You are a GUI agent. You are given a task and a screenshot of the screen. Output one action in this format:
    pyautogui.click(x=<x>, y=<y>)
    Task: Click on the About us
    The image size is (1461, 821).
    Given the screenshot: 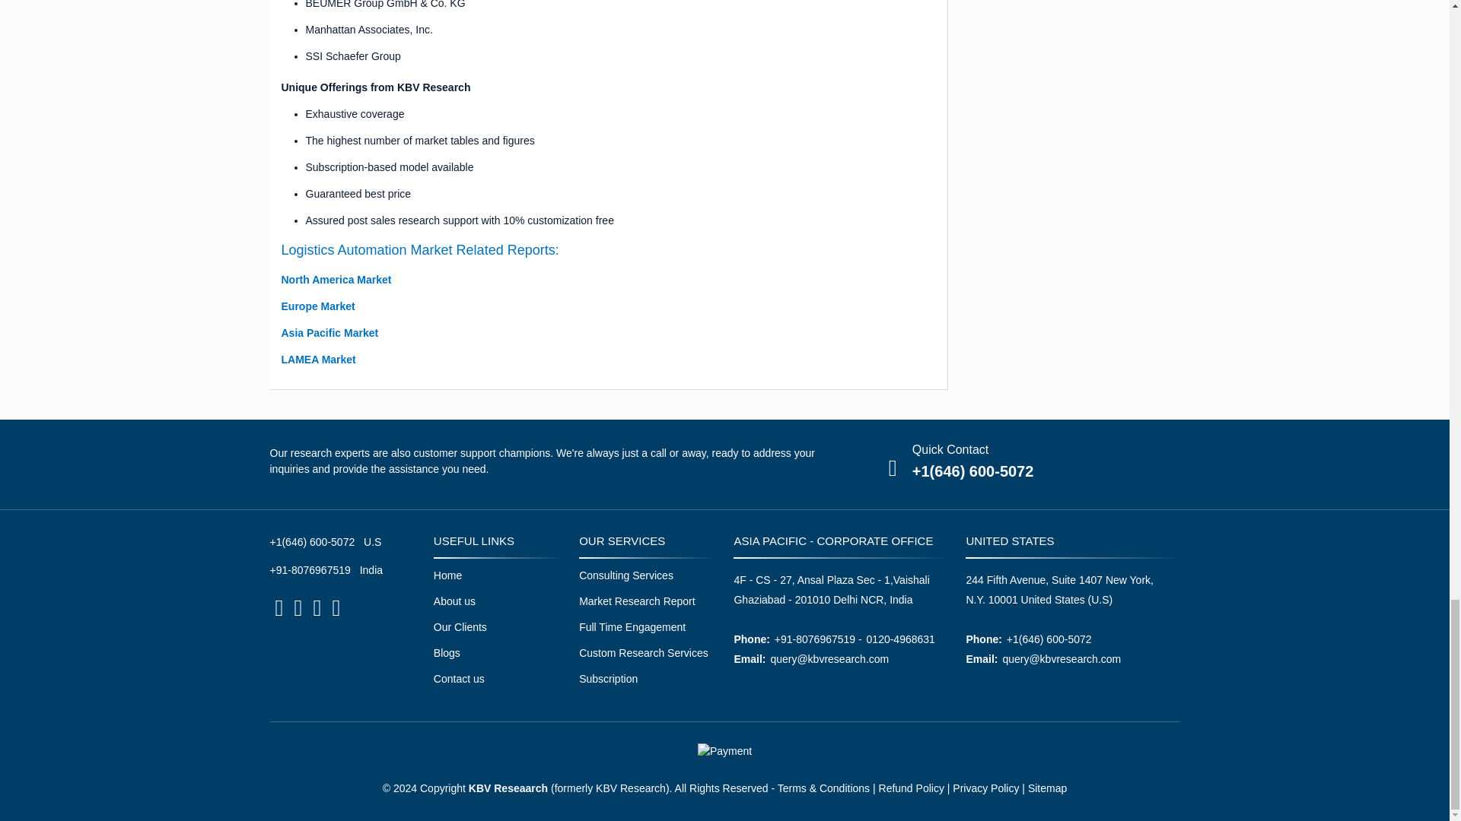 What is the action you would take?
    pyautogui.click(x=455, y=601)
    